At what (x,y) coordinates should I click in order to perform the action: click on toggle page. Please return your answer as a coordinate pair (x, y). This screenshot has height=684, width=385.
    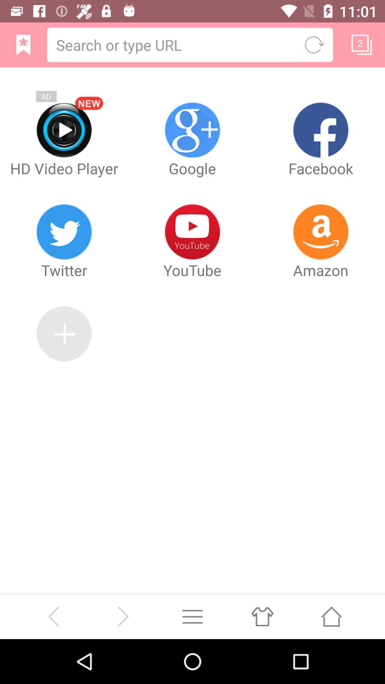
    Looking at the image, I should click on (361, 45).